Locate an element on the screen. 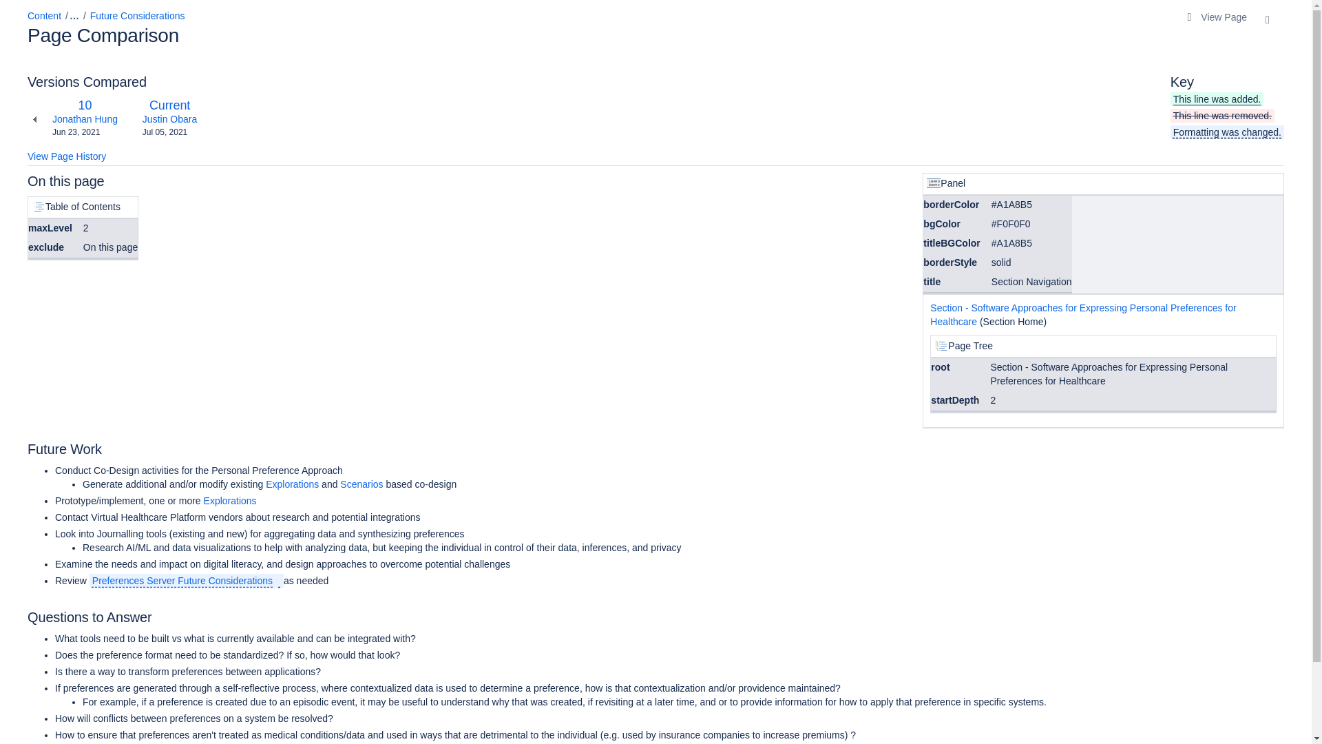  Content is located at coordinates (85, 119).